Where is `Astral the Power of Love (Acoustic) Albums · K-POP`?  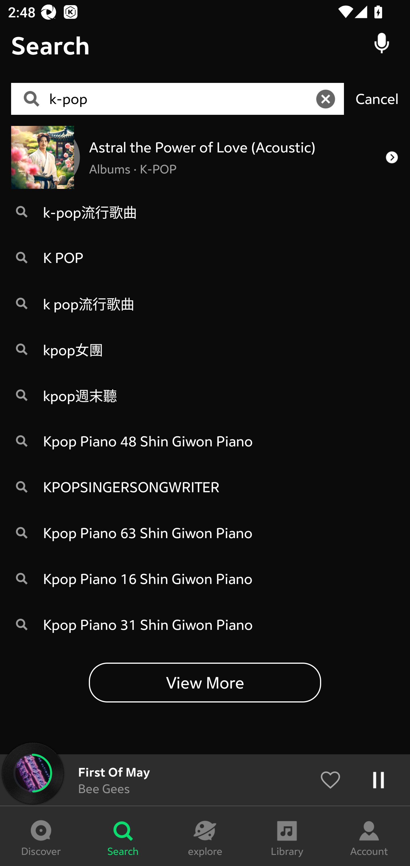
Astral the Power of Love (Acoustic) Albums · K-POP is located at coordinates (205, 157).